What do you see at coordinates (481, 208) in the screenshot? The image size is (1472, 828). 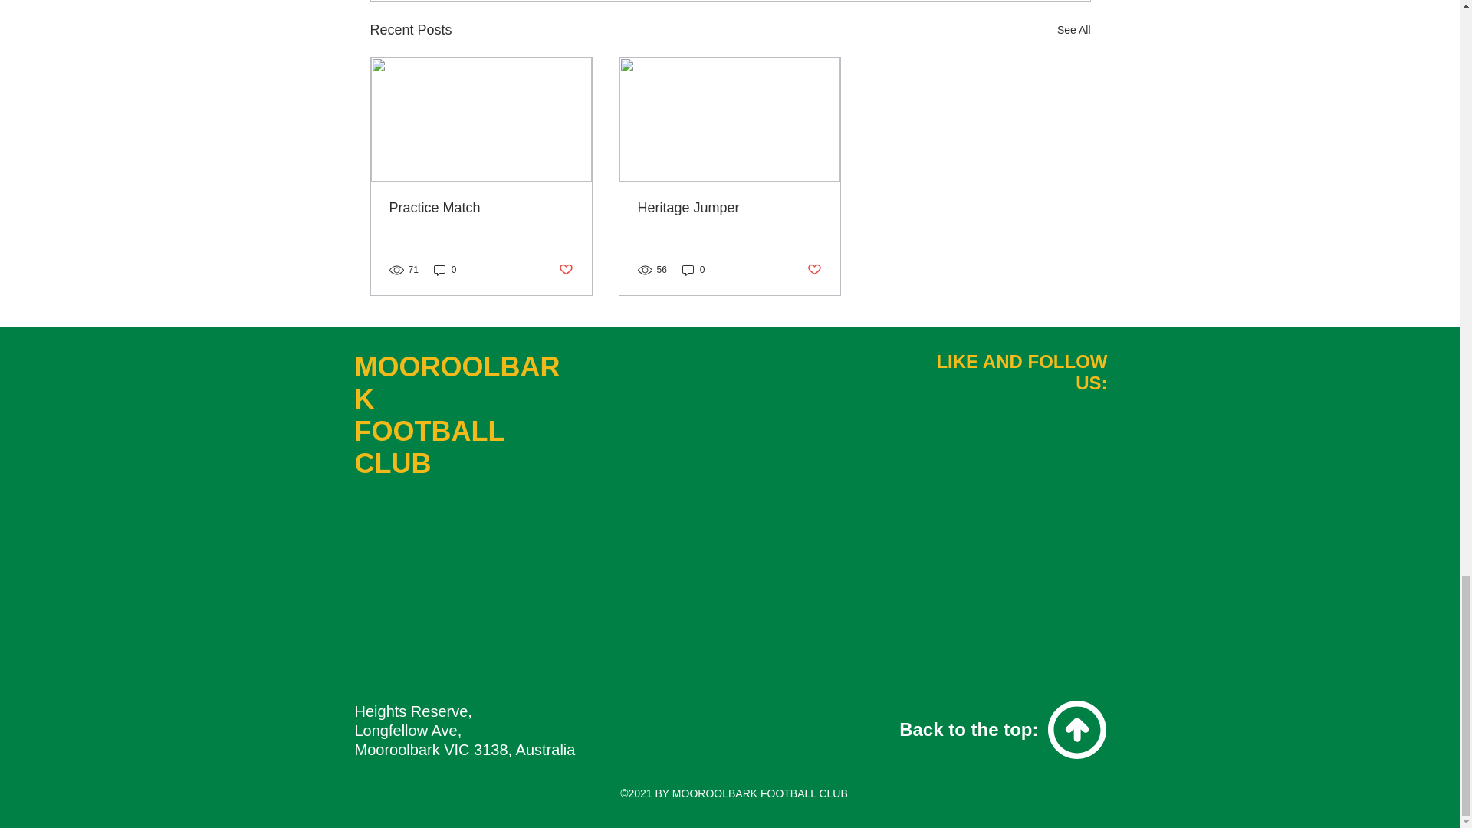 I see `Practice Match` at bounding box center [481, 208].